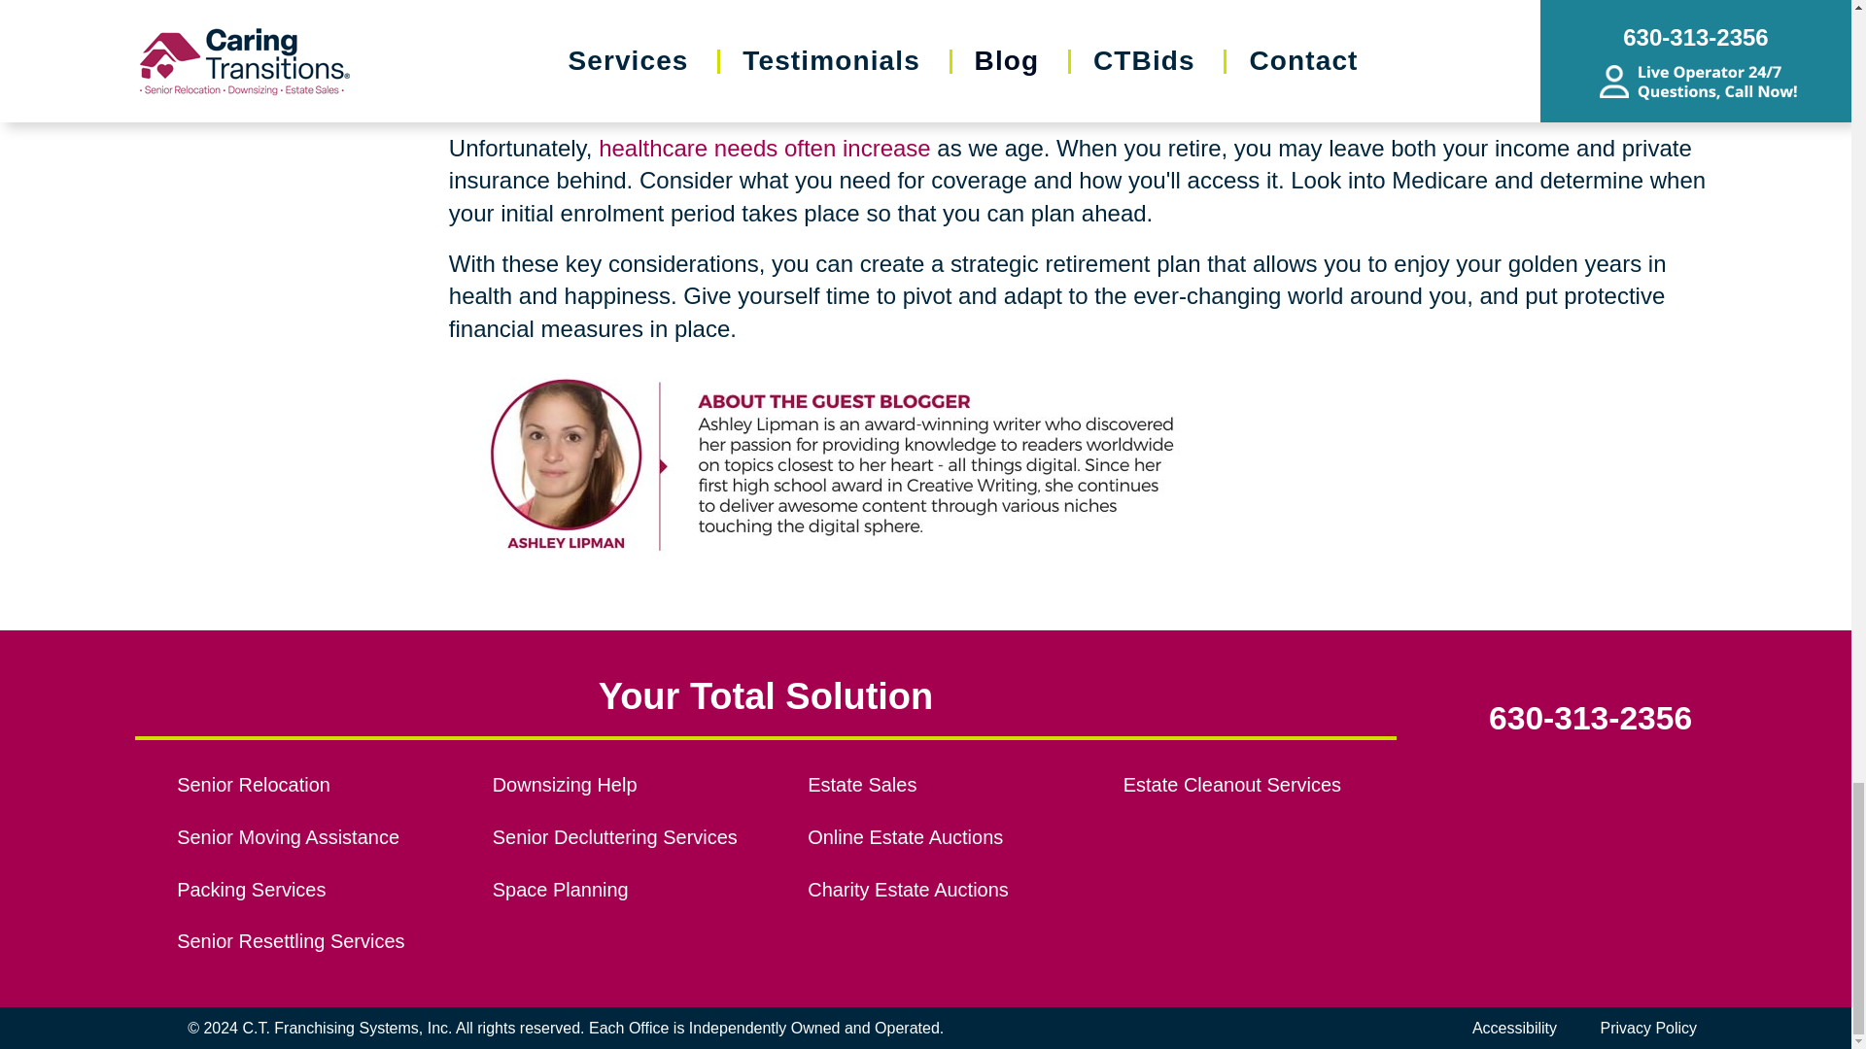 The height and width of the screenshot is (1049, 1866). I want to click on Senior Moving Assistance, so click(313, 837).